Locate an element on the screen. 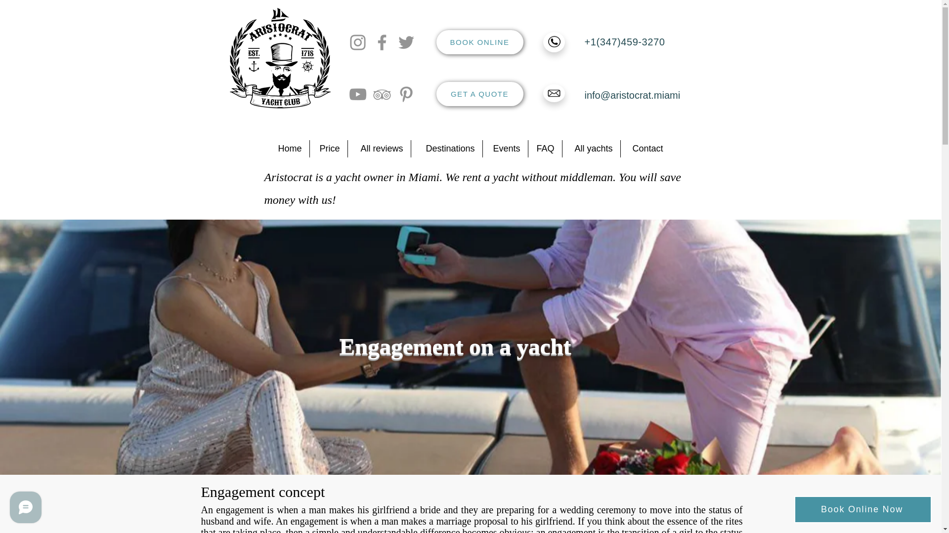 Image resolution: width=949 pixels, height=533 pixels. GET A QUOTE is located at coordinates (479, 94).